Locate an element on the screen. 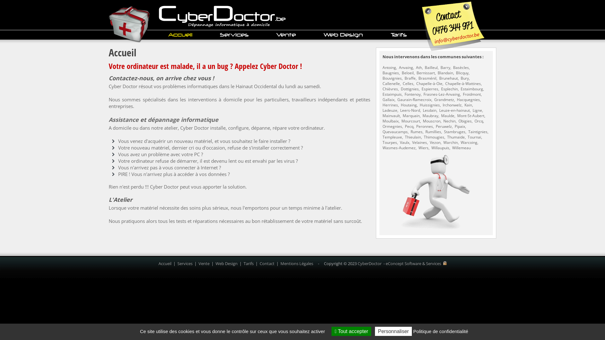 The width and height of the screenshot is (605, 340). Templeuve is located at coordinates (392, 137).